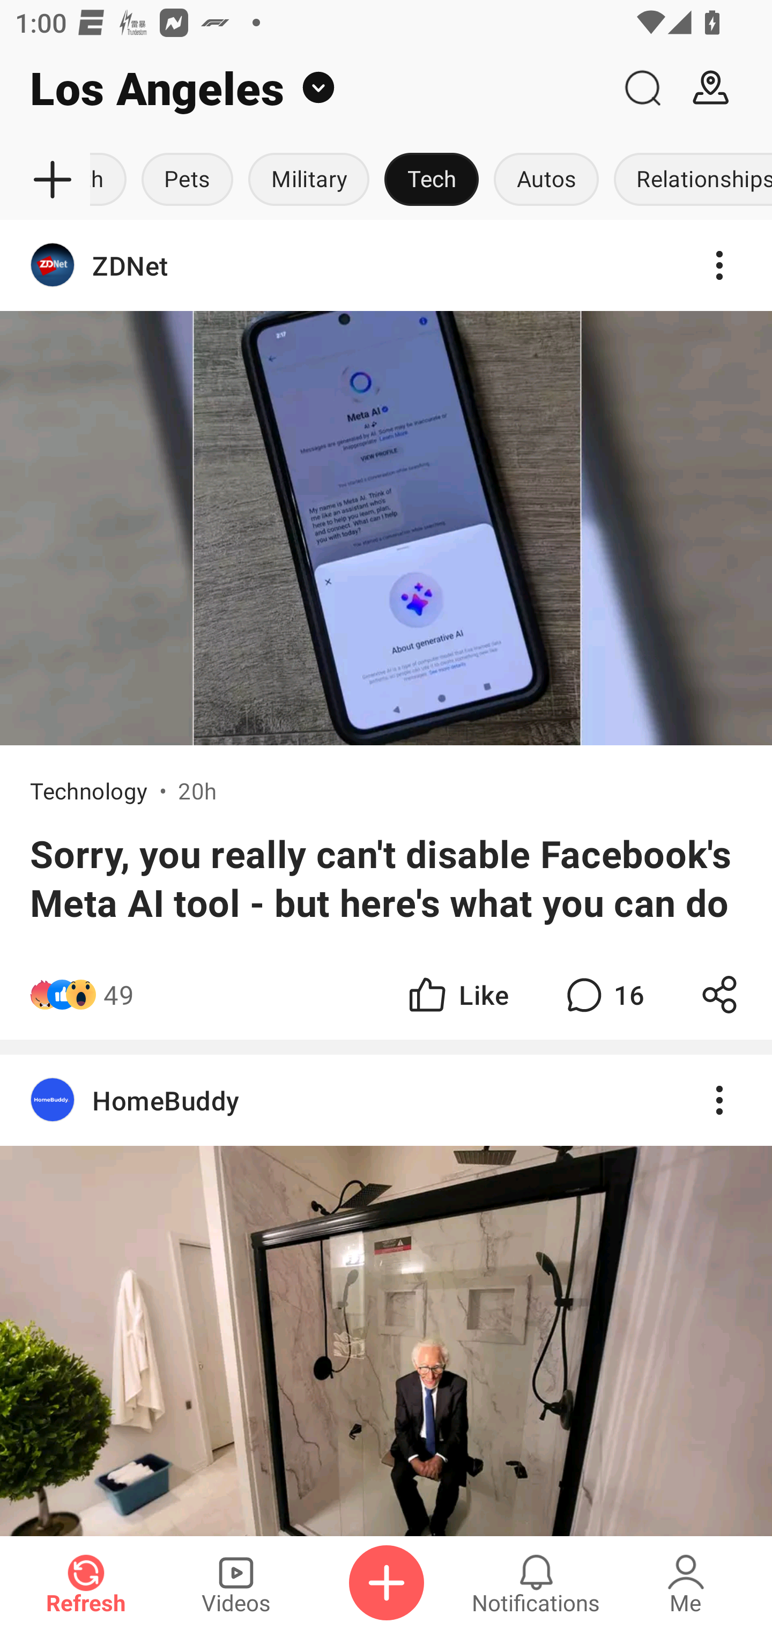  What do you see at coordinates (309, 180) in the screenshot?
I see `Military` at bounding box center [309, 180].